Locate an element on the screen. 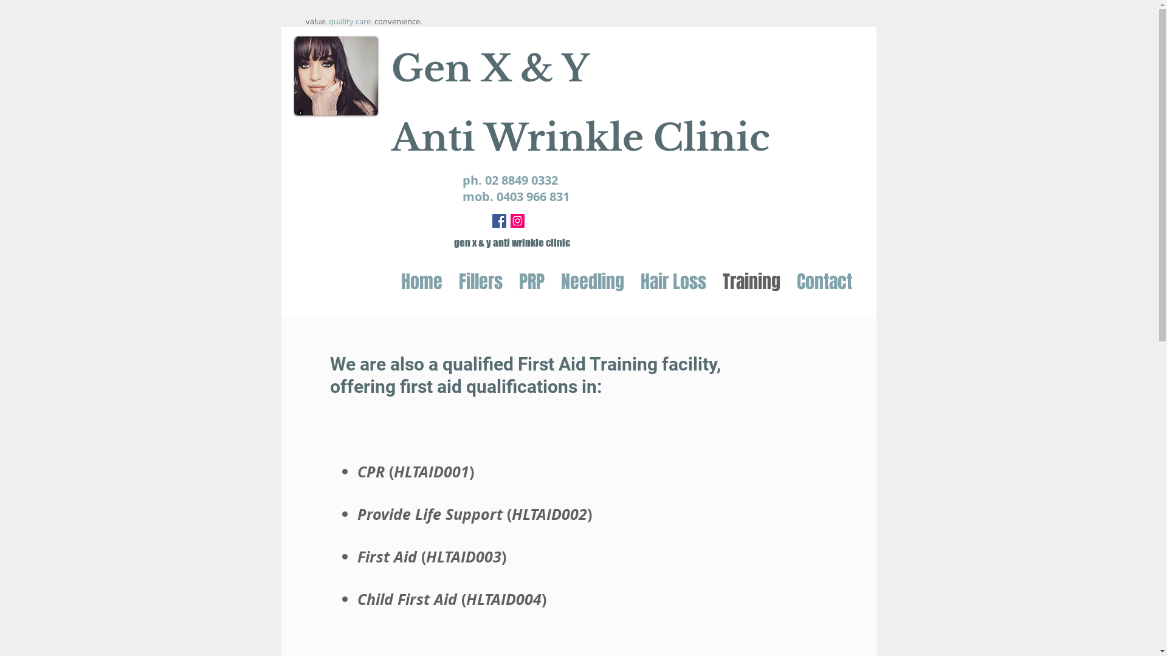 The height and width of the screenshot is (656, 1167). Needling is located at coordinates (593, 282).